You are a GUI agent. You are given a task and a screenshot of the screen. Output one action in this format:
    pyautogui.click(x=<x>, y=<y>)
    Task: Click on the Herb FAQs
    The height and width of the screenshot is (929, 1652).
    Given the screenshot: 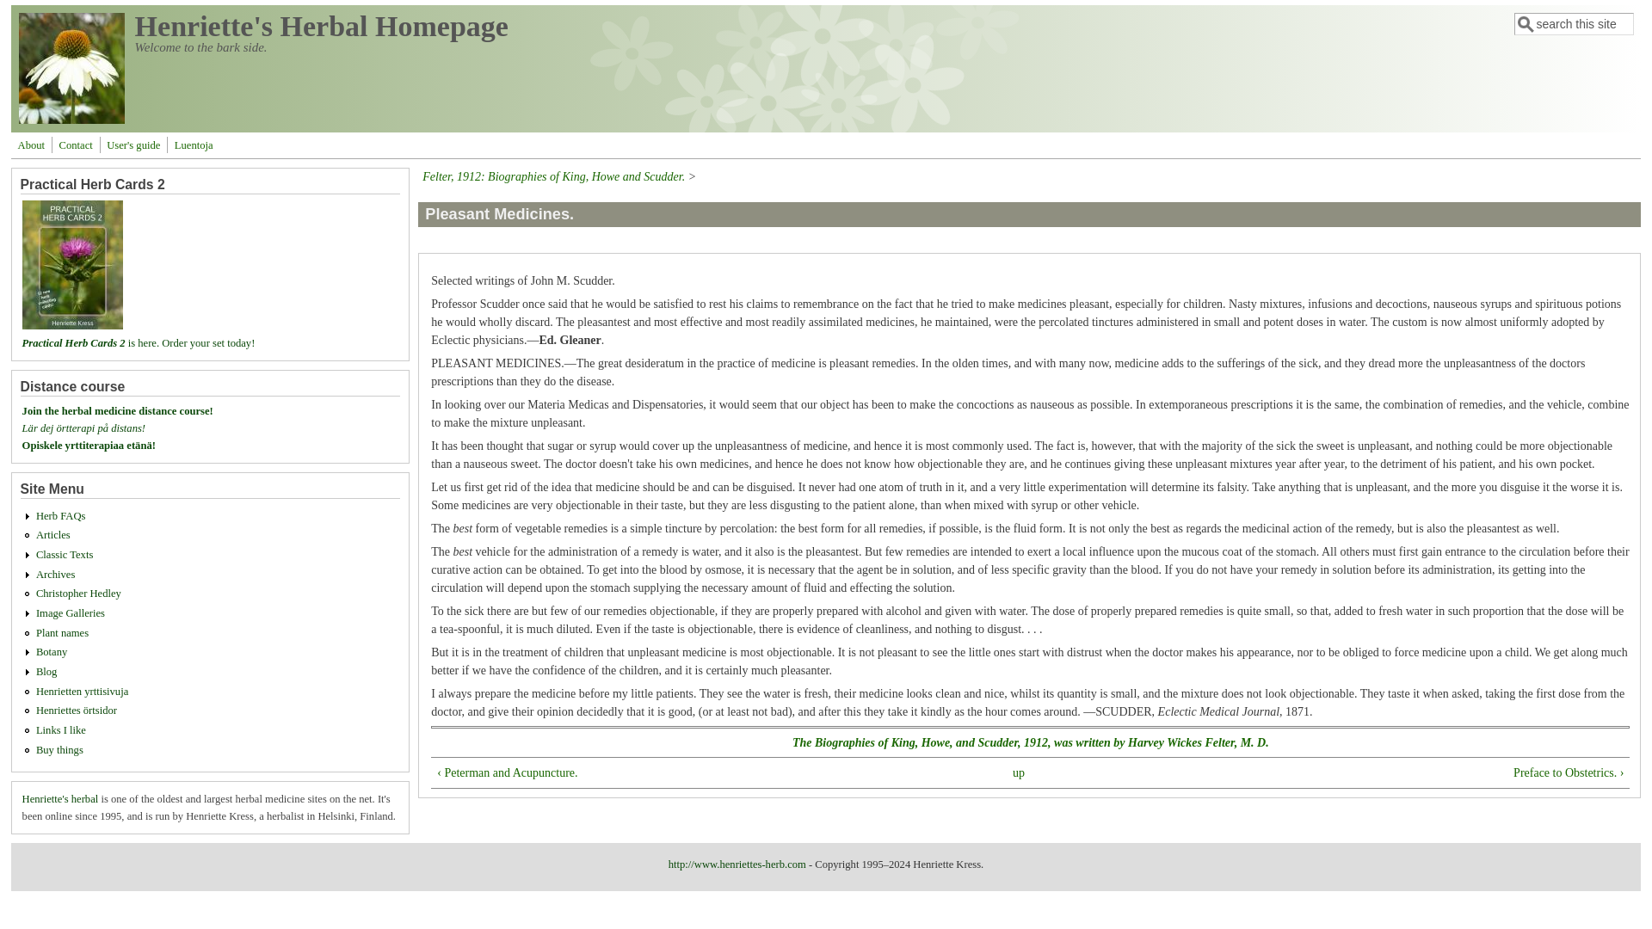 What is the action you would take?
    pyautogui.click(x=60, y=515)
    